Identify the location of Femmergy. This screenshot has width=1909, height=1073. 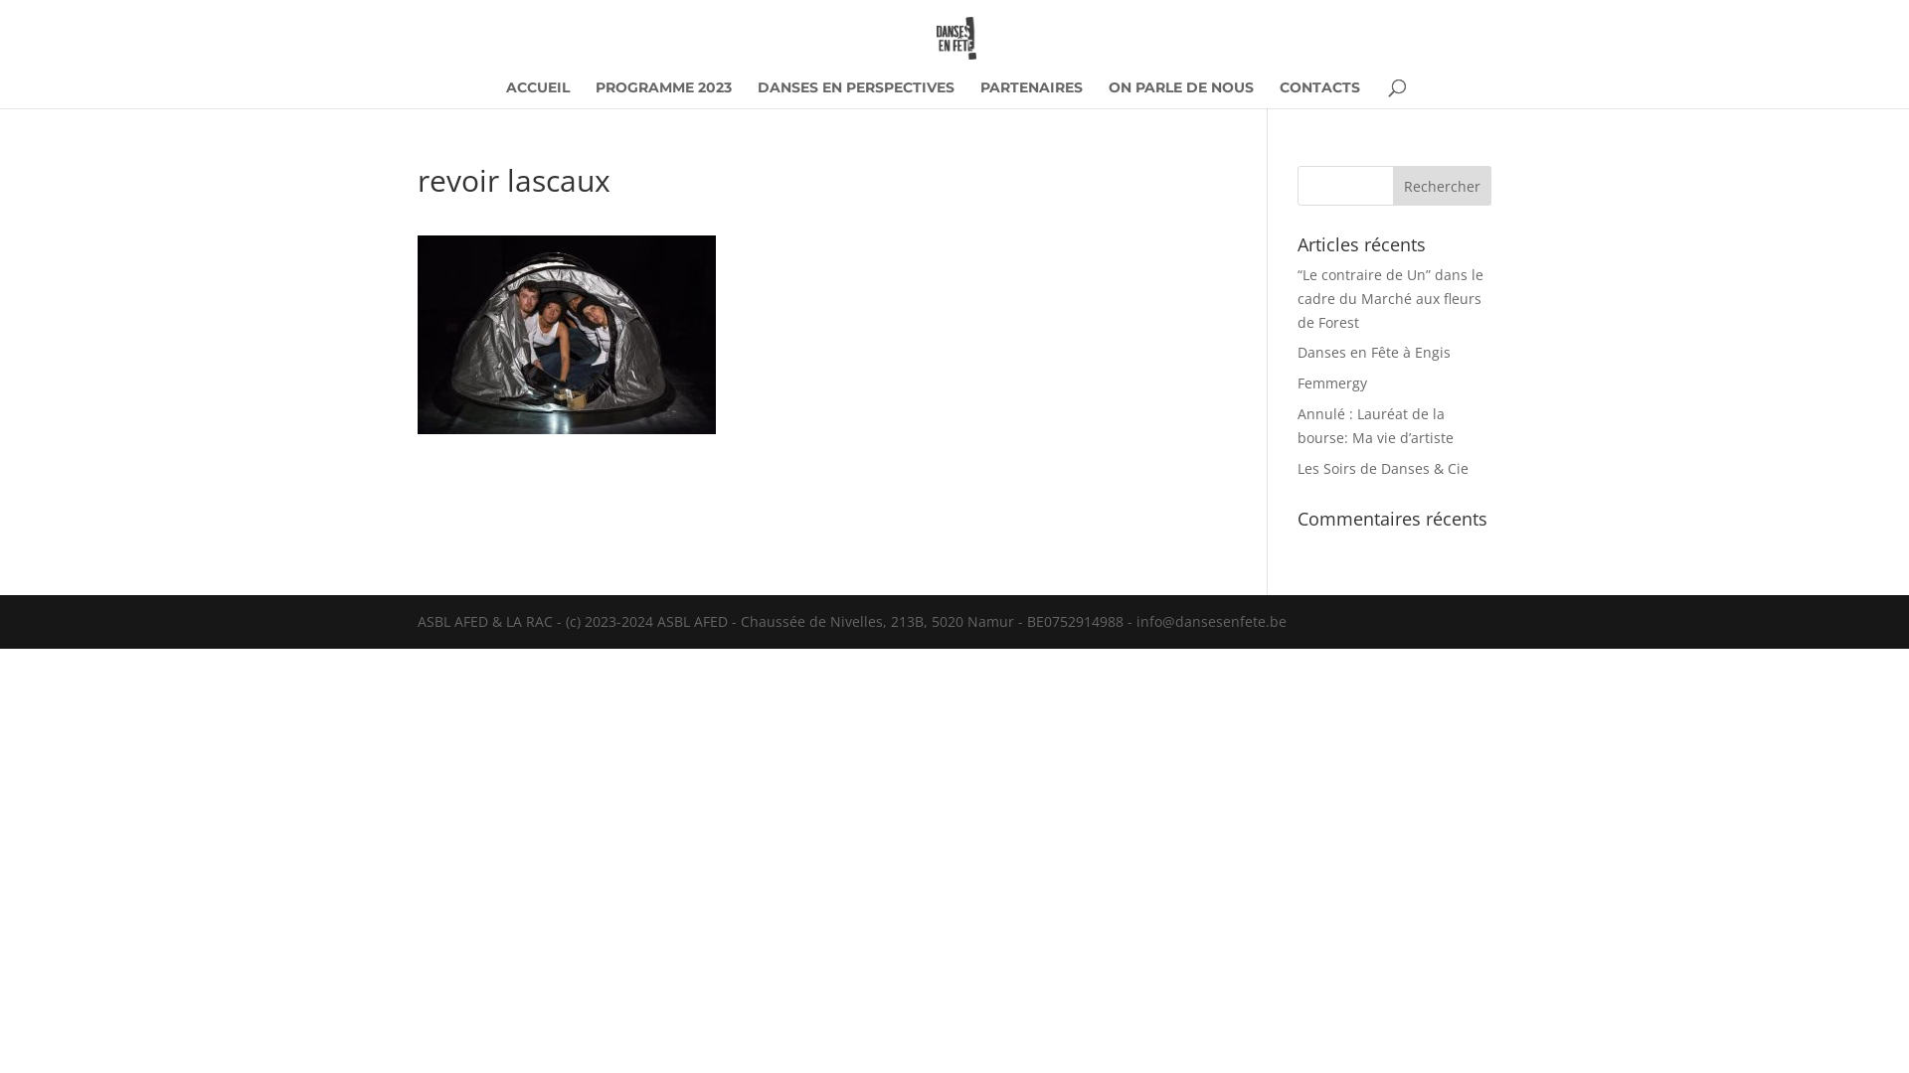
(1332, 383).